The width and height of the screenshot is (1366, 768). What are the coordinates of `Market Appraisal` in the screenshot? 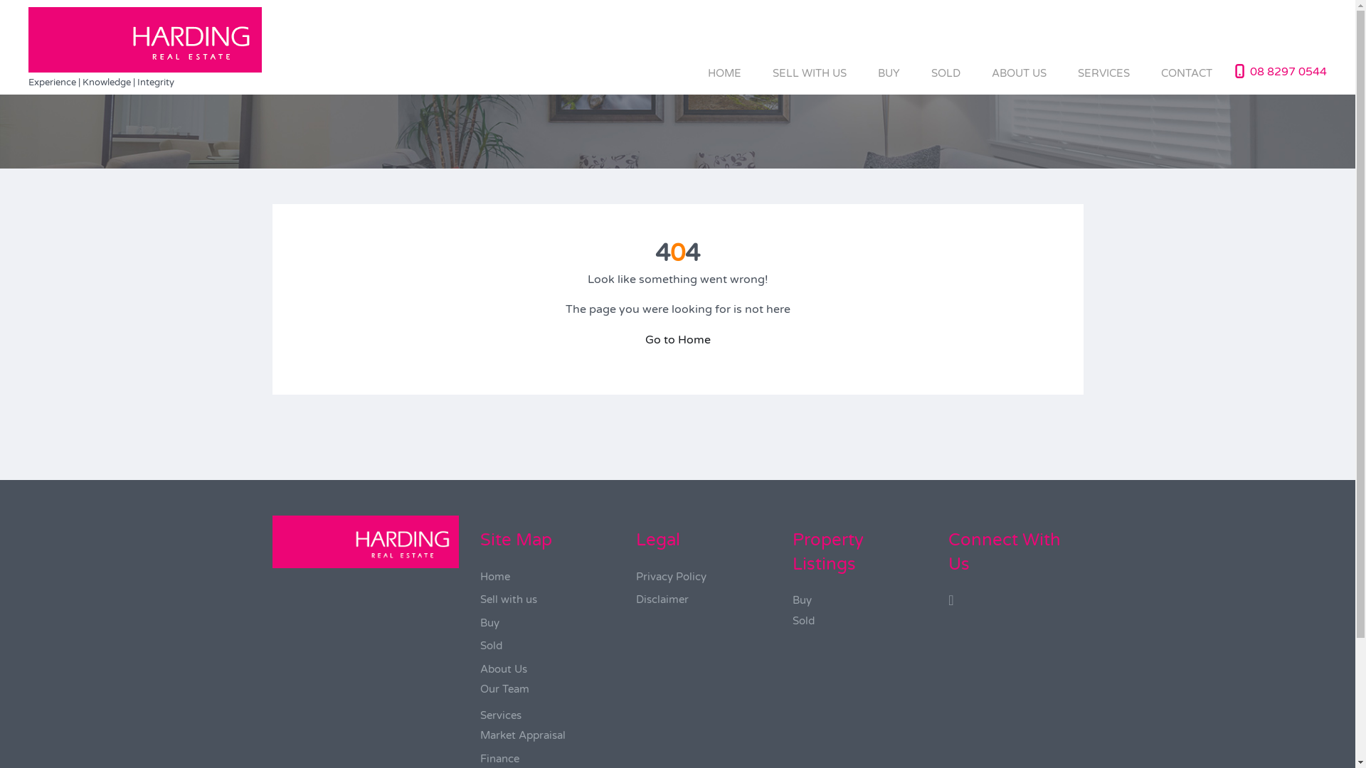 It's located at (523, 735).